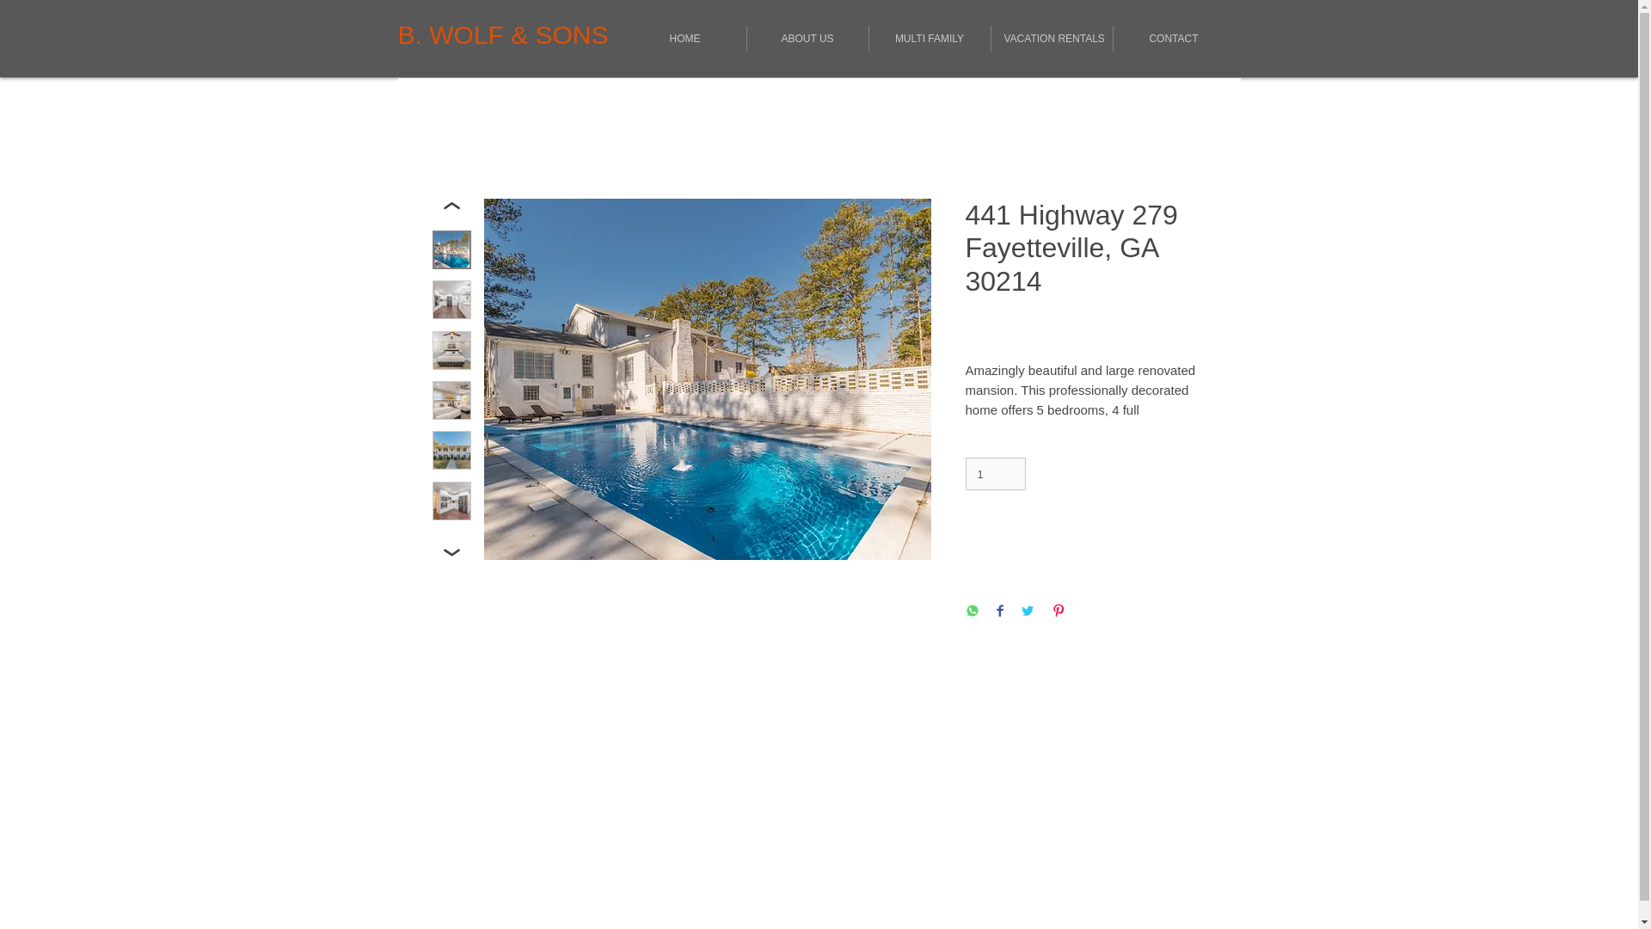  What do you see at coordinates (807, 39) in the screenshot?
I see `ABOUT US` at bounding box center [807, 39].